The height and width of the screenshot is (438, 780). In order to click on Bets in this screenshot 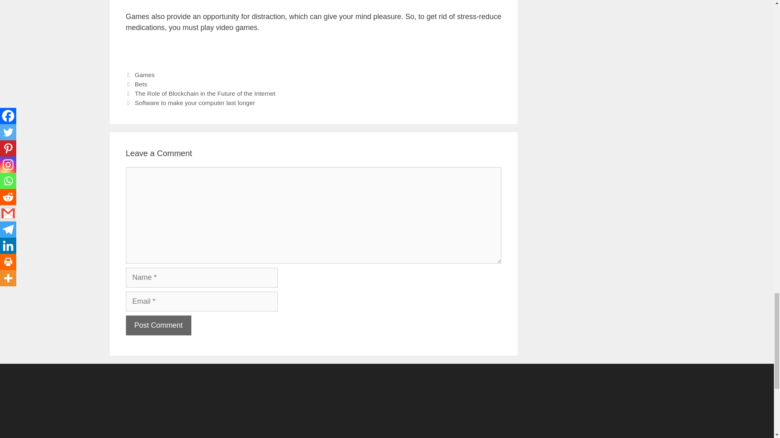, I will do `click(141, 84)`.